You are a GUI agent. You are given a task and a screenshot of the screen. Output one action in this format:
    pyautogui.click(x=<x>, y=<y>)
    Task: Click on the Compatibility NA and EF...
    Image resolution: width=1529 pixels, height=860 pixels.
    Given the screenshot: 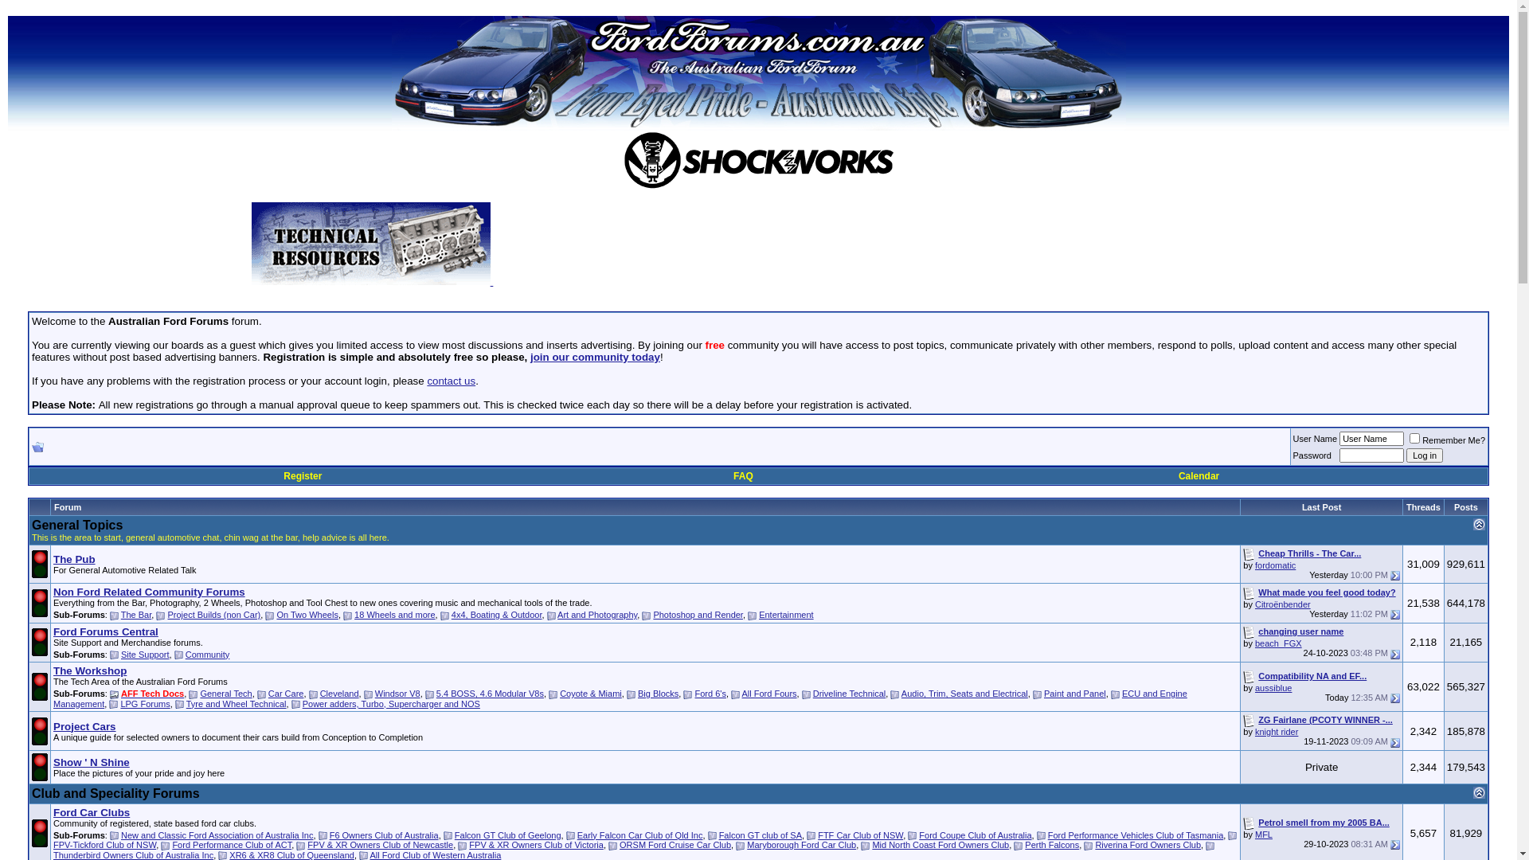 What is the action you would take?
    pyautogui.click(x=1312, y=676)
    